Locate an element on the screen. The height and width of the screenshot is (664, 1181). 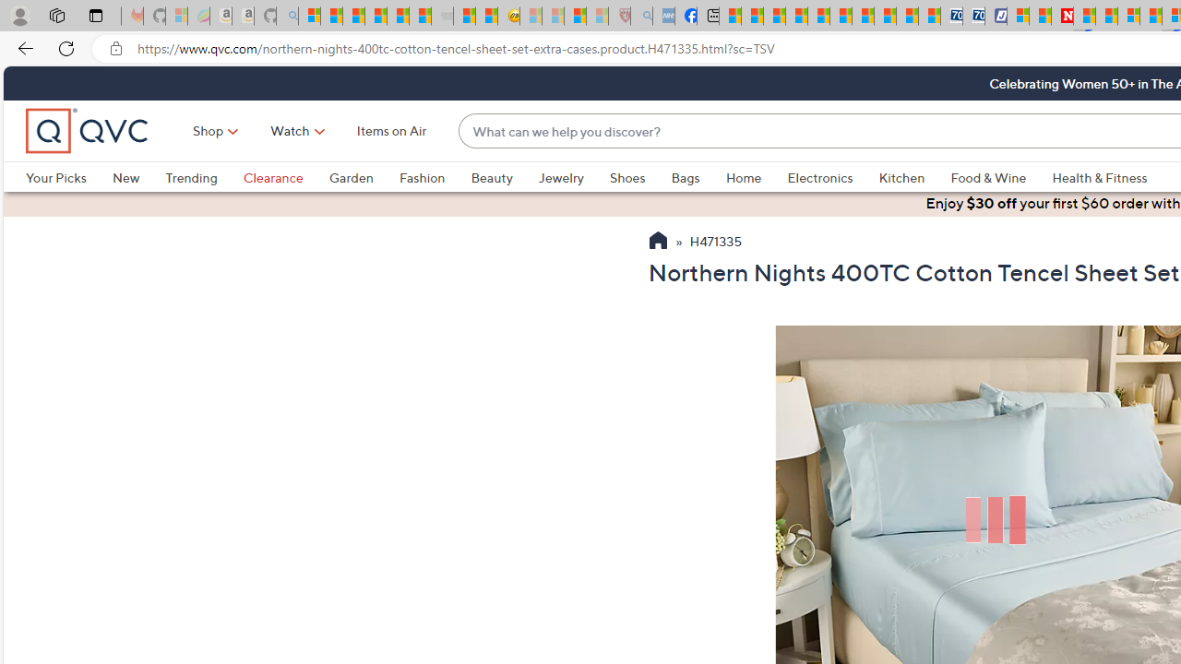
Trending is located at coordinates (191, 177).